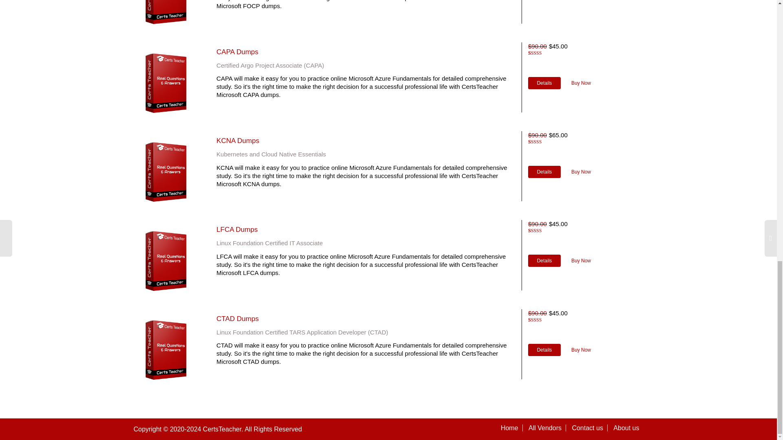  What do you see at coordinates (238, 319) in the screenshot?
I see `CTAD Dumps` at bounding box center [238, 319].